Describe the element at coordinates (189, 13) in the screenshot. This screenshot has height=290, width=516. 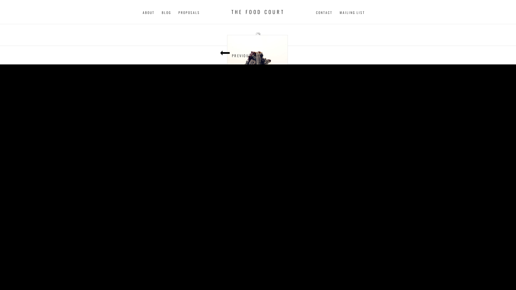
I see `PROPOSALS` at that location.